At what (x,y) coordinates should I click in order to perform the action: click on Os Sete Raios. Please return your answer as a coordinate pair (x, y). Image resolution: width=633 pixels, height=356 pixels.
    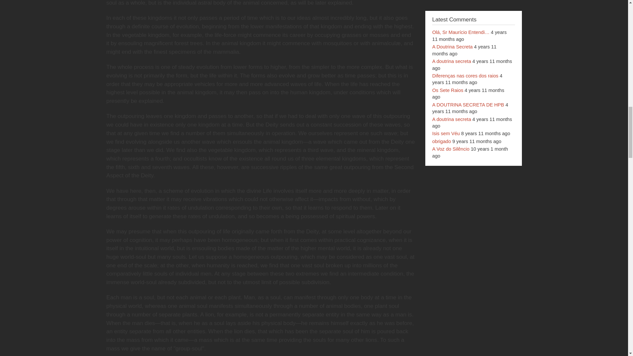
    Looking at the image, I should click on (448, 90).